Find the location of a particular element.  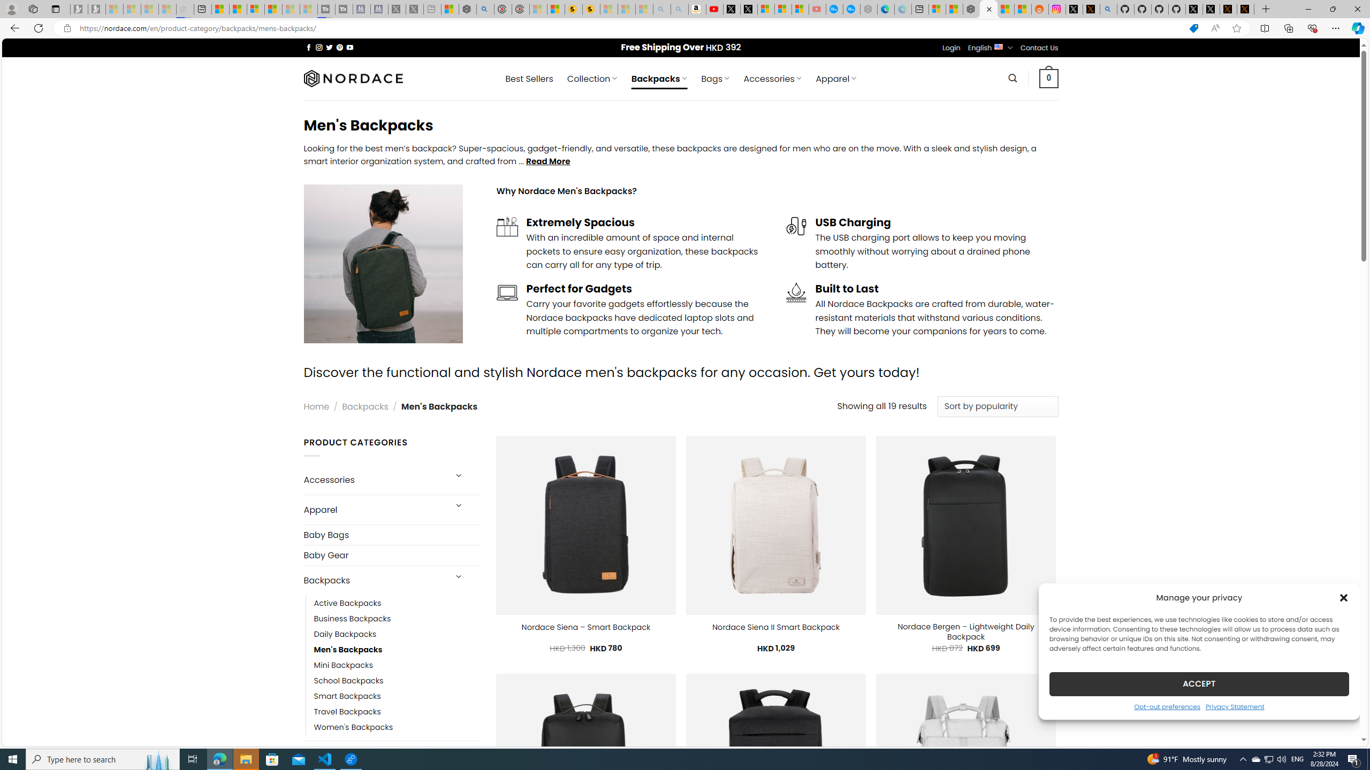

Baby Gear is located at coordinates (392, 555).